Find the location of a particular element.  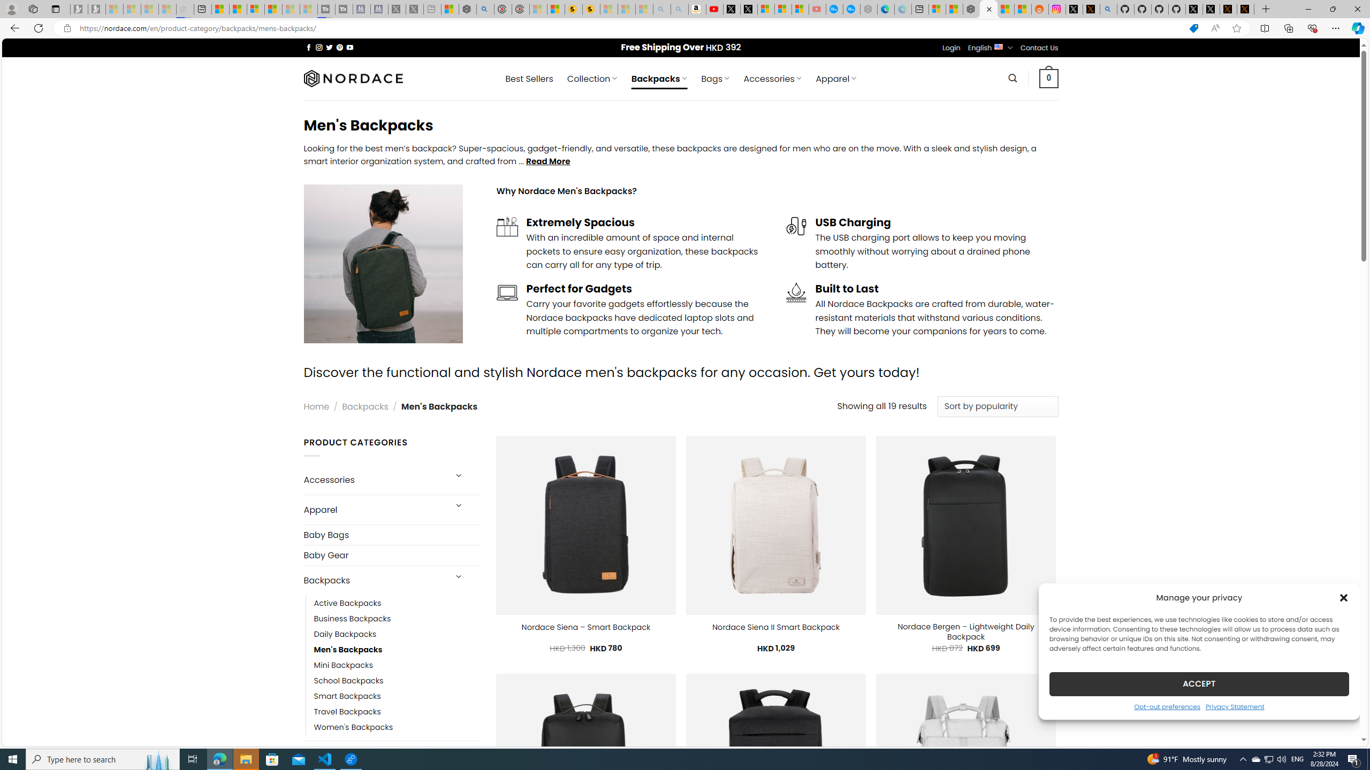

Baby Gear is located at coordinates (392, 555).